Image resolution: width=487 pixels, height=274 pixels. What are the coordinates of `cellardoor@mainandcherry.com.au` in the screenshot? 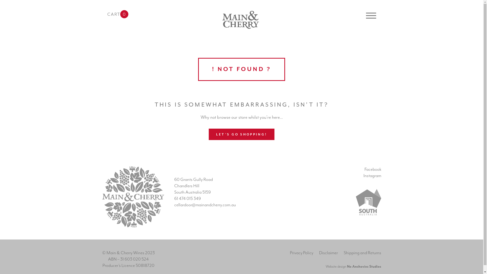 It's located at (205, 205).